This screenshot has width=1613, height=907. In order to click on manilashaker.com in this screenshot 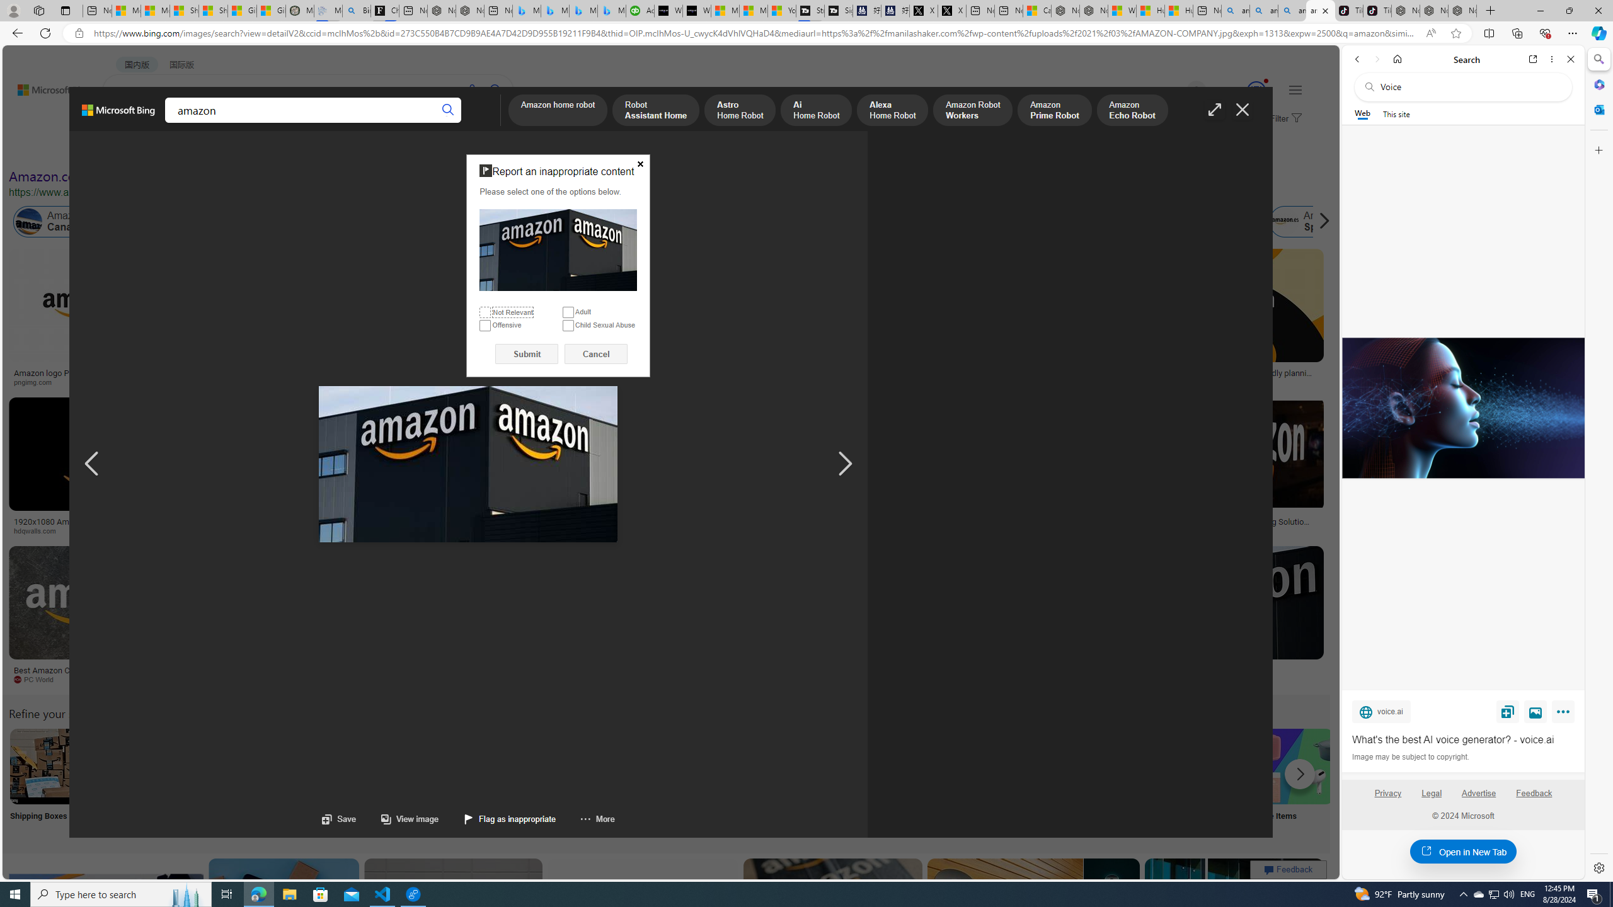, I will do `click(732, 679)`.